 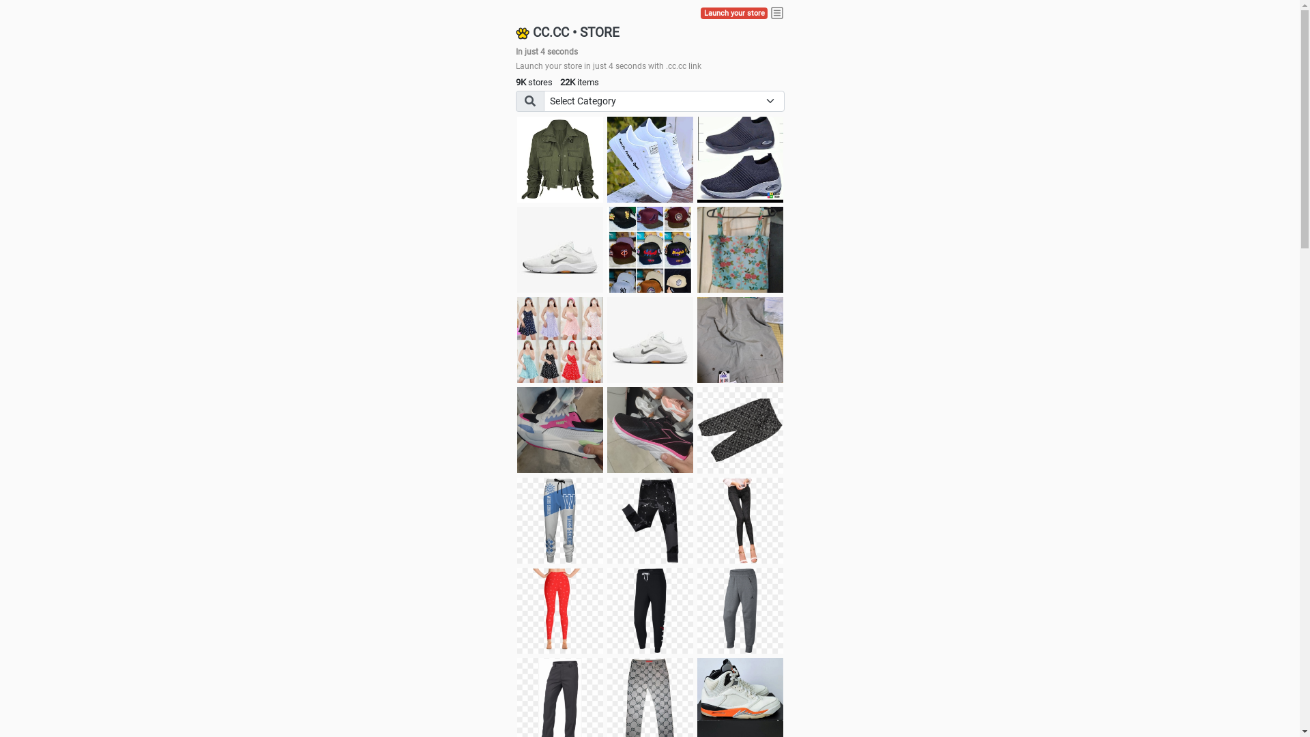 I want to click on Shoes for boys, so click(x=560, y=250).